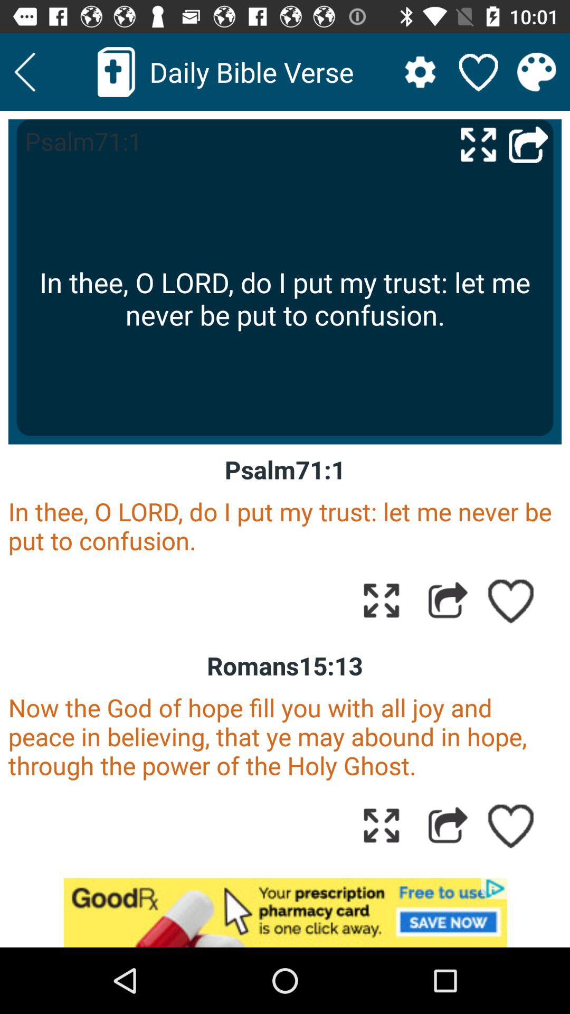  What do you see at coordinates (448, 600) in the screenshot?
I see `forward verse` at bounding box center [448, 600].